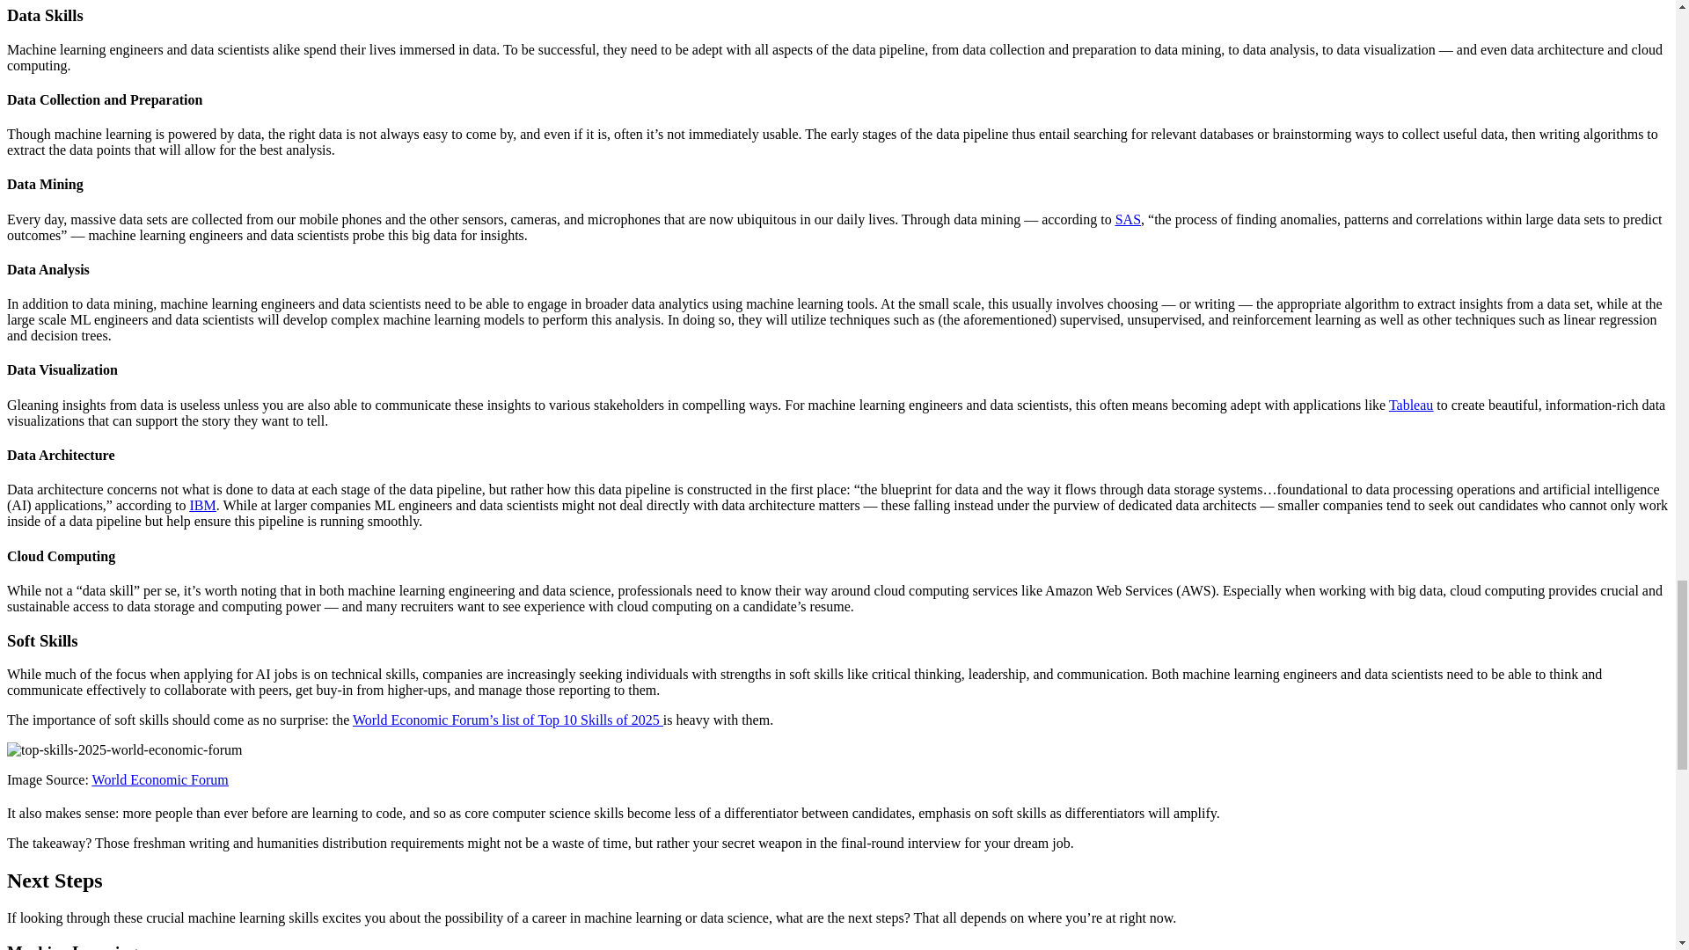  Describe the element at coordinates (1410, 405) in the screenshot. I see `Tableau` at that location.